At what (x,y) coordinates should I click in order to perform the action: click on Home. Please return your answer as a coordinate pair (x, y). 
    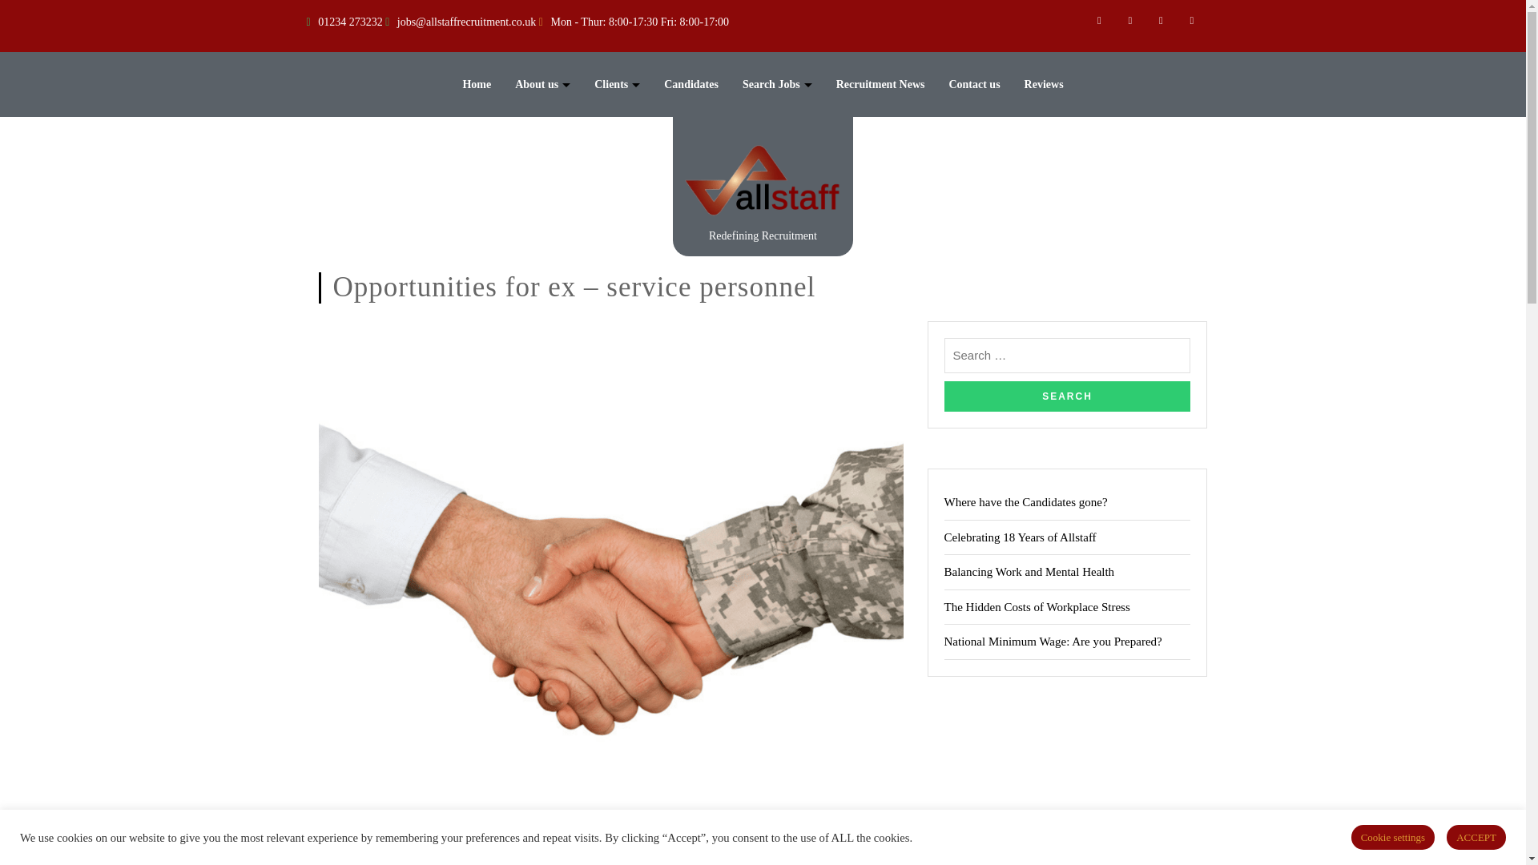
    Looking at the image, I should click on (476, 84).